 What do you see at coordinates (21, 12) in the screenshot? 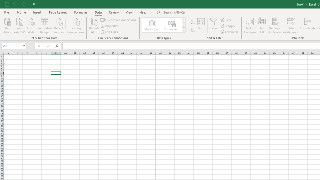
I see `Home` at bounding box center [21, 12].